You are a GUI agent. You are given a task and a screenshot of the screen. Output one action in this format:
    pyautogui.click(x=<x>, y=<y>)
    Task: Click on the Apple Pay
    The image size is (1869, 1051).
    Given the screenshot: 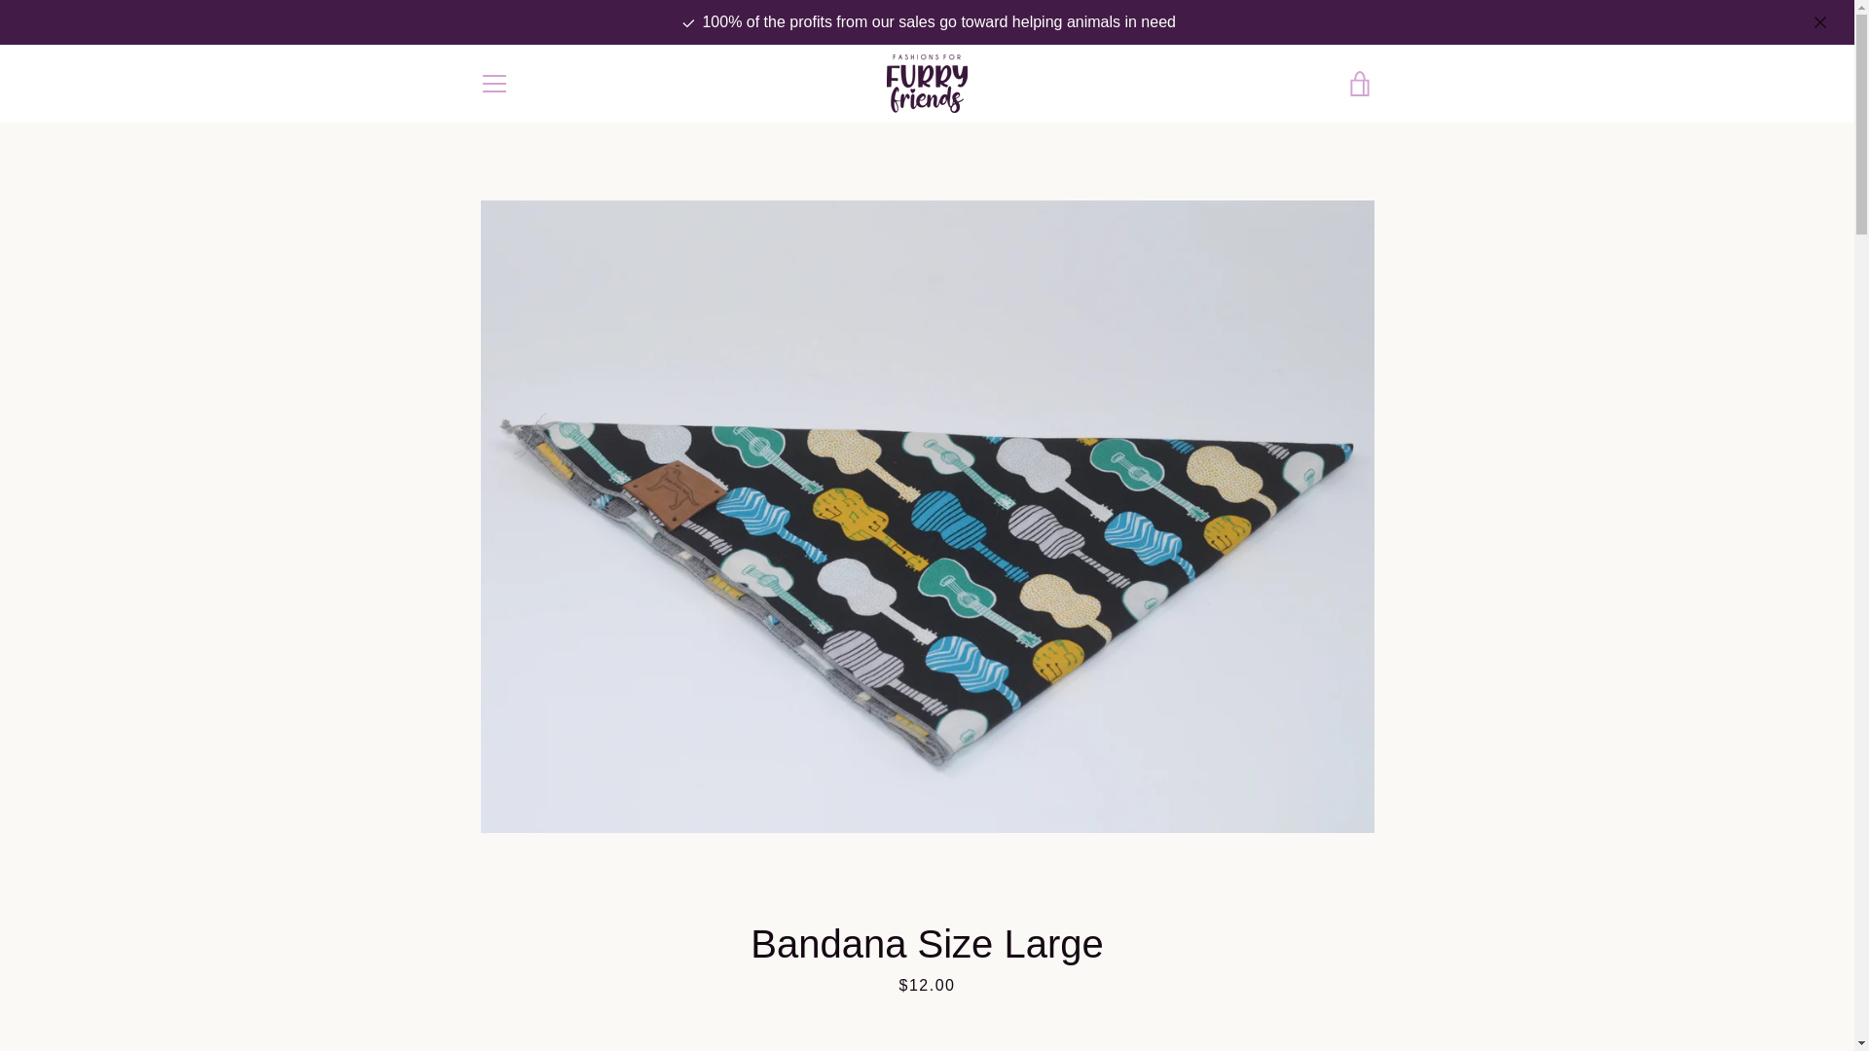 What is the action you would take?
    pyautogui.click(x=1179, y=968)
    